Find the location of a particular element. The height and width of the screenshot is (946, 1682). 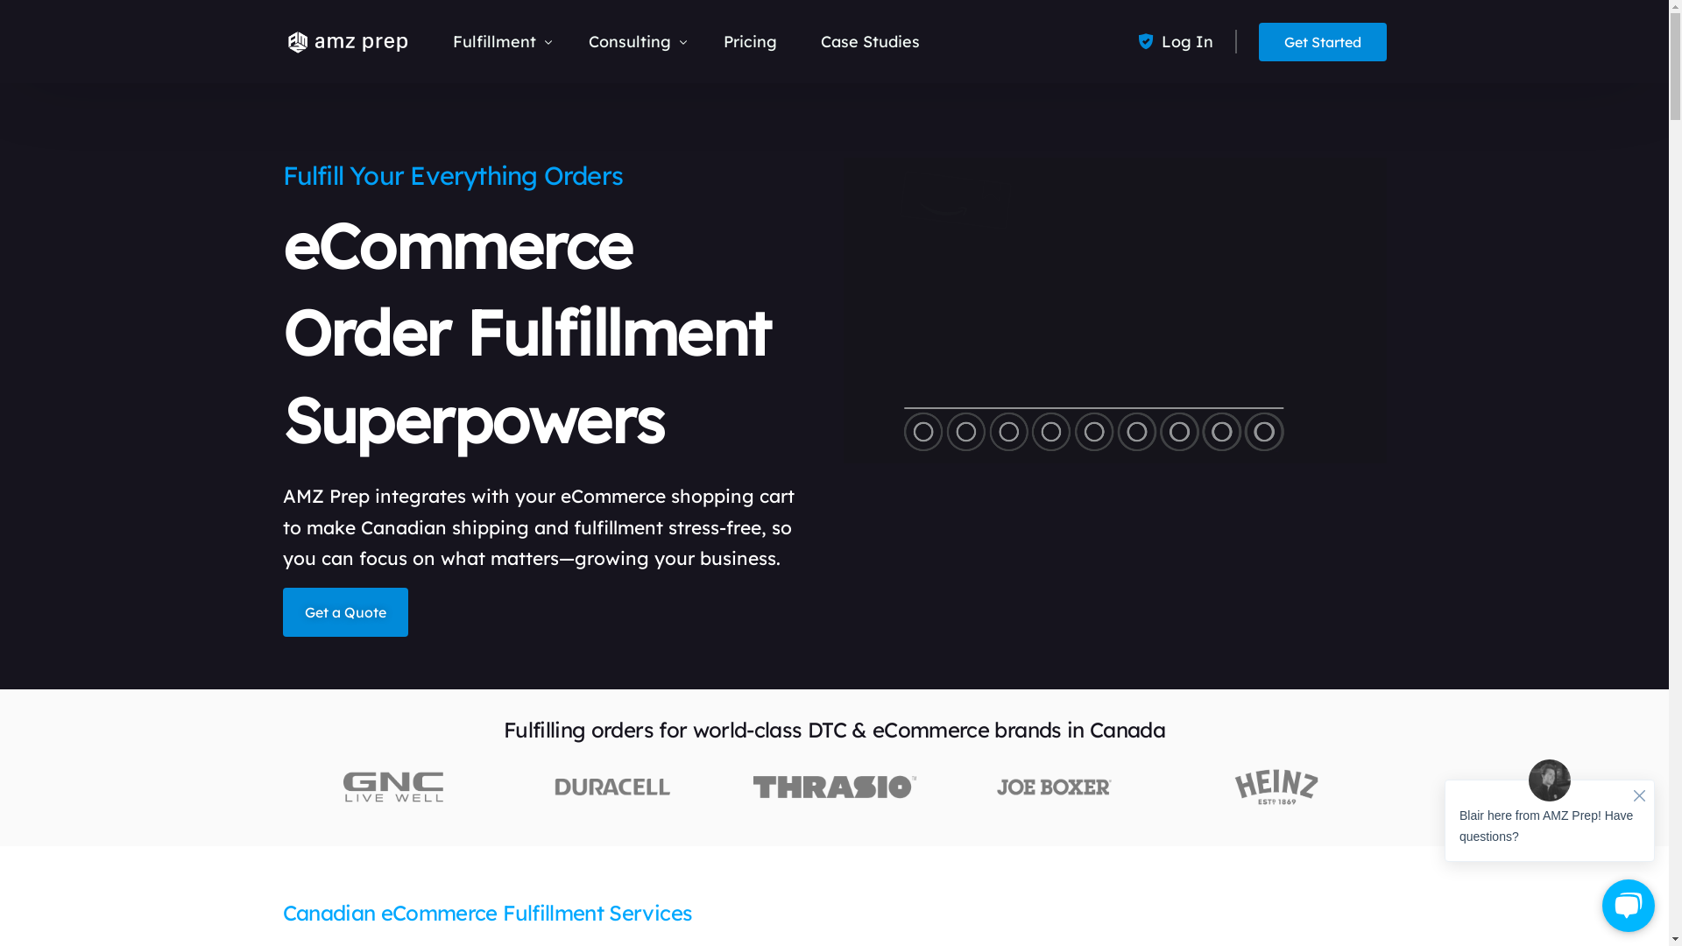

Get Started is located at coordinates (1323, 42).